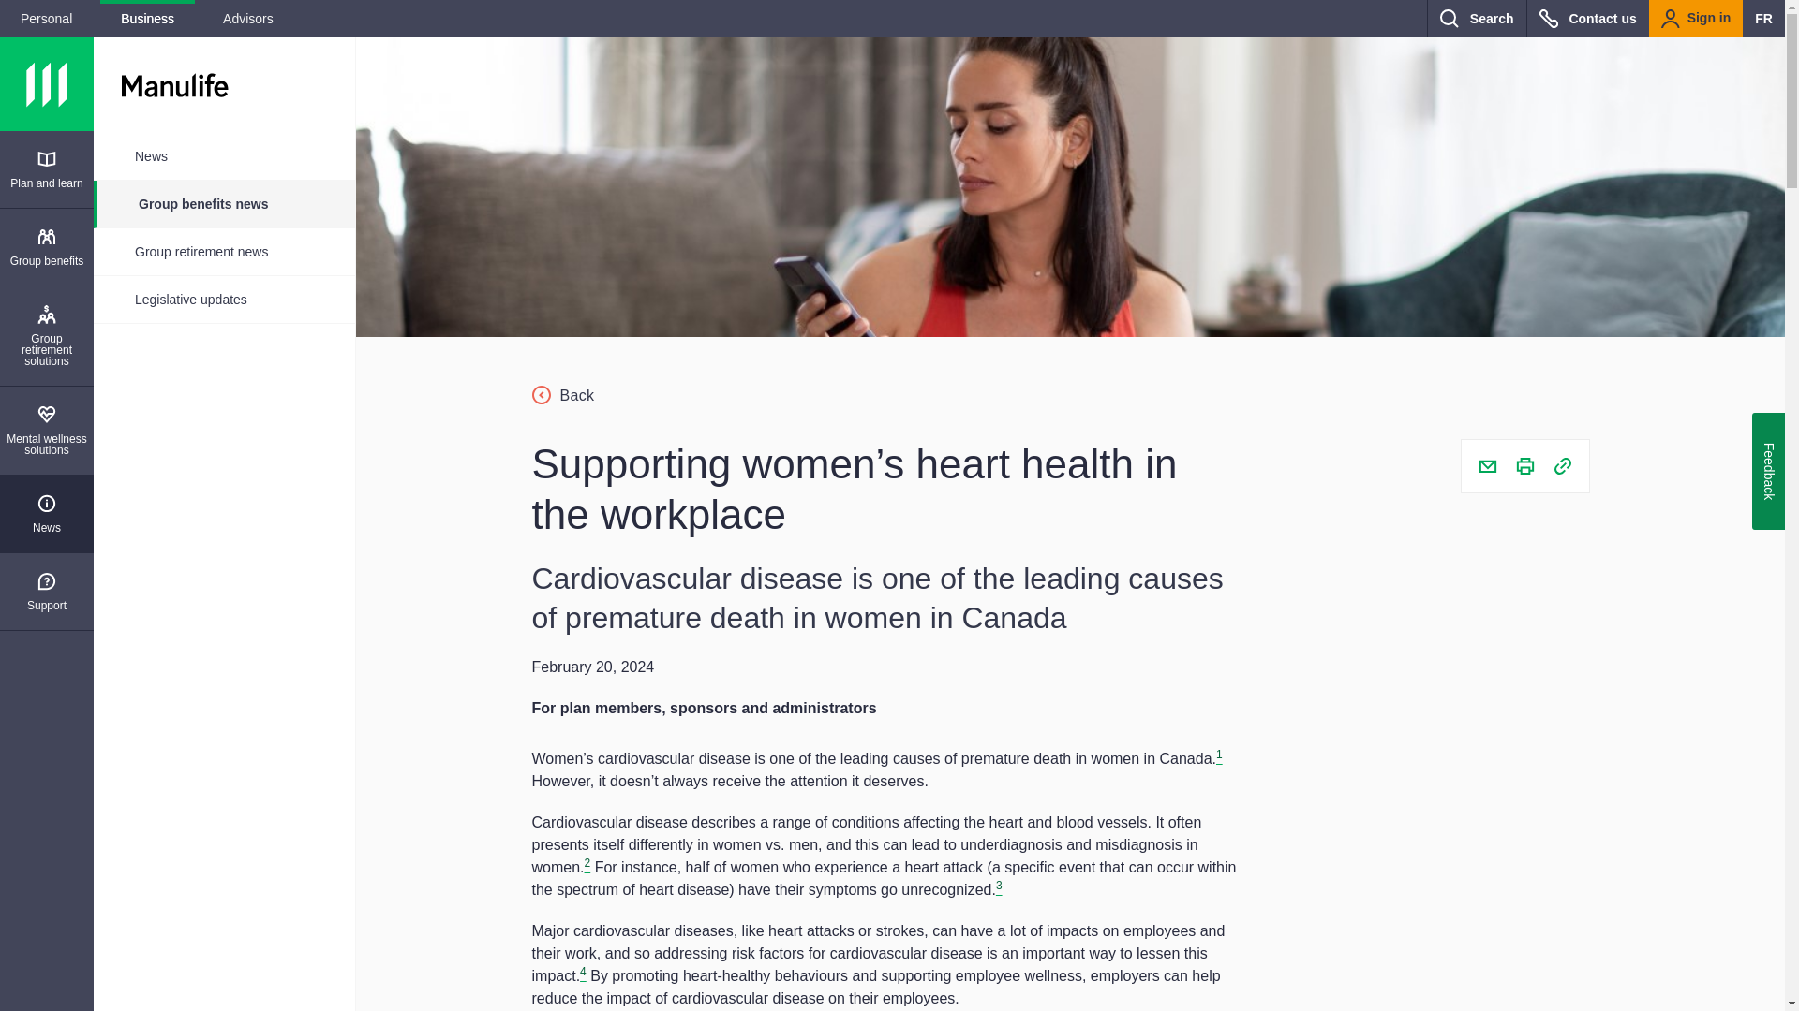  Describe the element at coordinates (1562, 466) in the screenshot. I see `Copy page URL` at that location.